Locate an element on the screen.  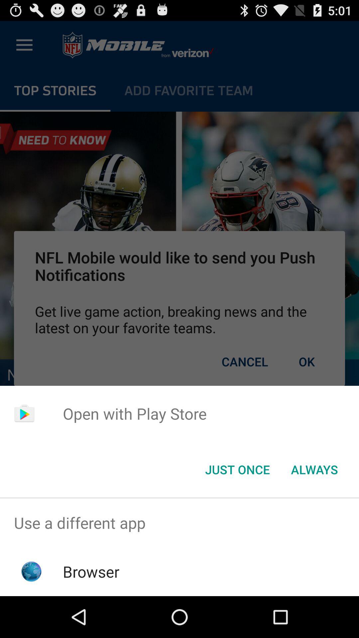
click the always icon is located at coordinates (314, 470).